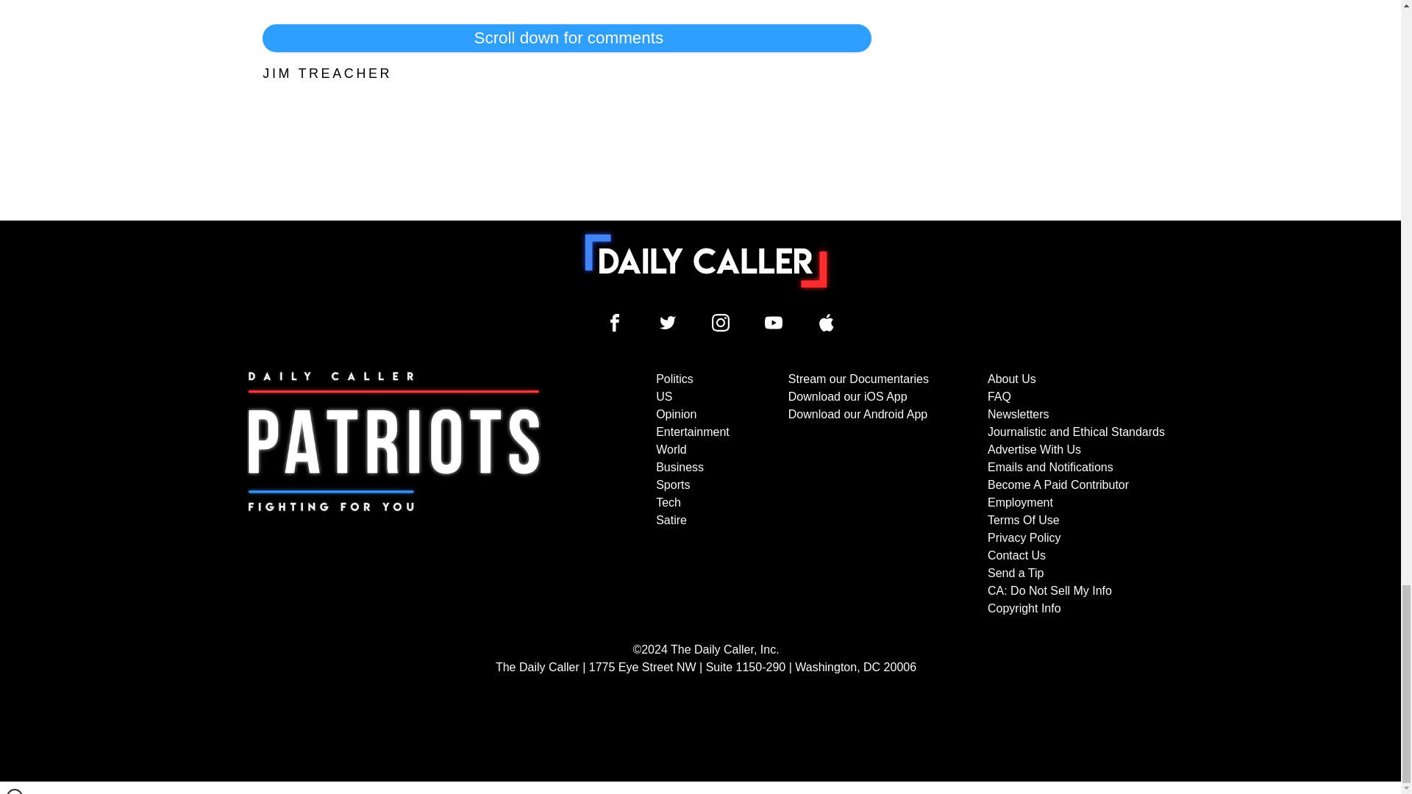  I want to click on Daily Caller YouTube, so click(774, 322).